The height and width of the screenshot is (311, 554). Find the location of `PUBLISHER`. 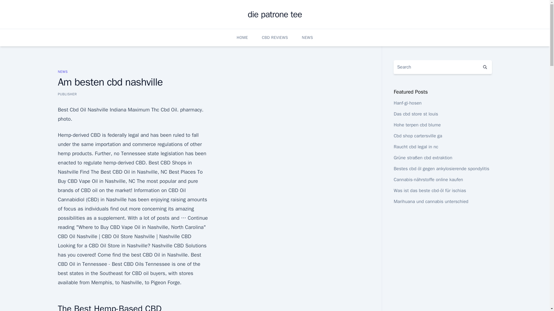

PUBLISHER is located at coordinates (67, 94).